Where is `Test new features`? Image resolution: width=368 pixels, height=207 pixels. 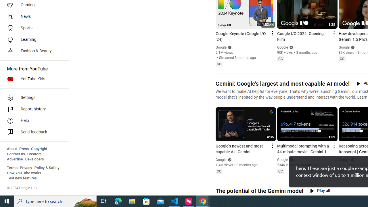
Test new features is located at coordinates (22, 178).